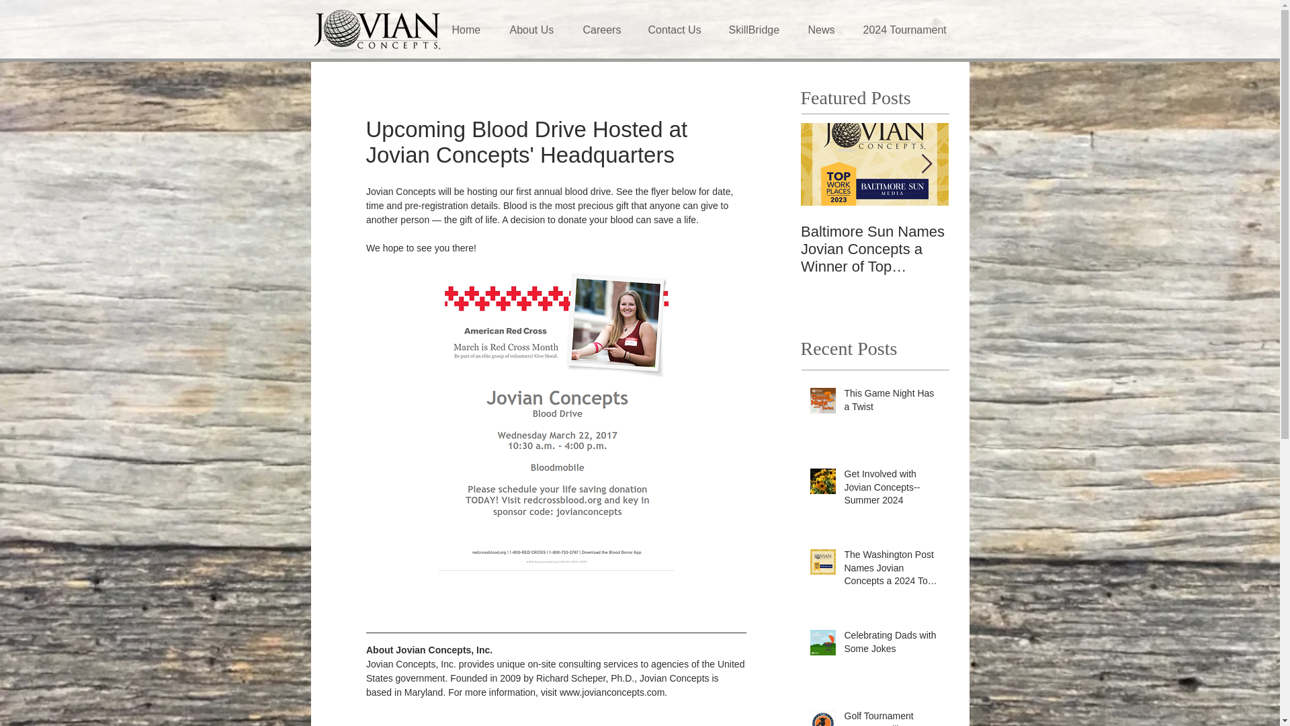 This screenshot has height=726, width=1290. Describe the element at coordinates (378, 30) in the screenshot. I see `JovianConceptsInc` at that location.